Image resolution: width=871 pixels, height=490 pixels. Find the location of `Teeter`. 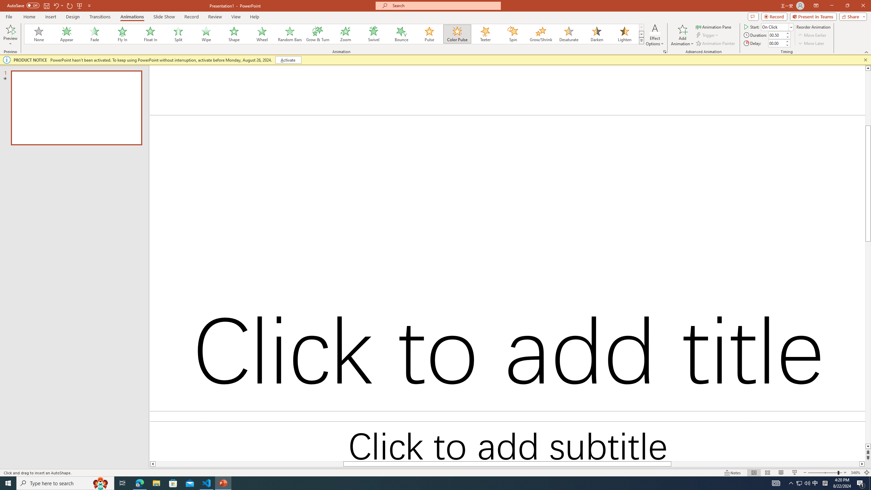

Teeter is located at coordinates (485, 34).